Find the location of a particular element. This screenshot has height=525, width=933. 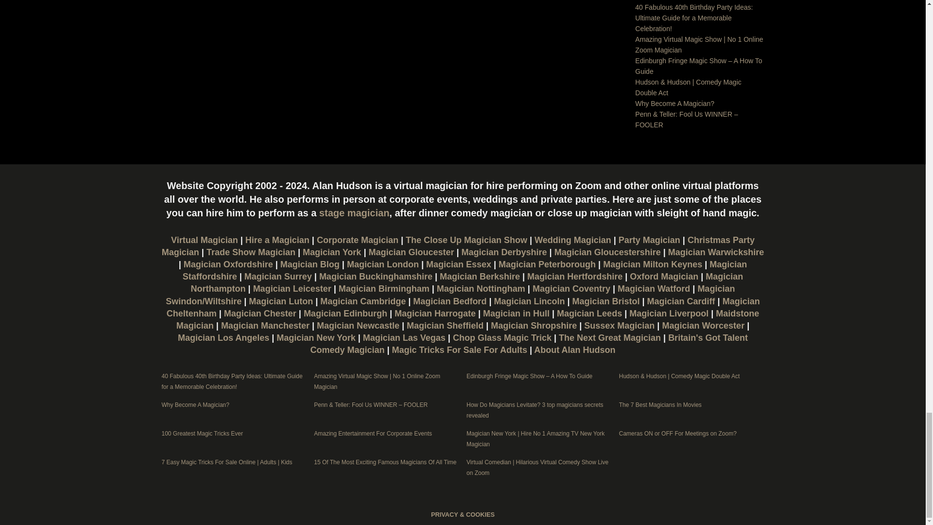

Magician Gloucestershire is located at coordinates (607, 252).